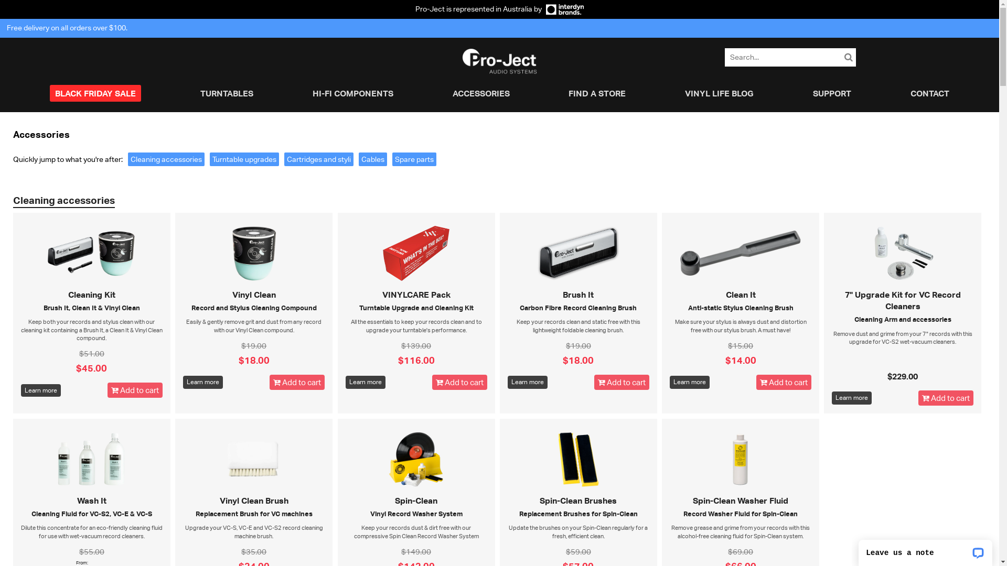 The width and height of the screenshot is (1007, 566). Describe the element at coordinates (578, 308) in the screenshot. I see `Carbon Fibre Record Cleaning Brush` at that location.